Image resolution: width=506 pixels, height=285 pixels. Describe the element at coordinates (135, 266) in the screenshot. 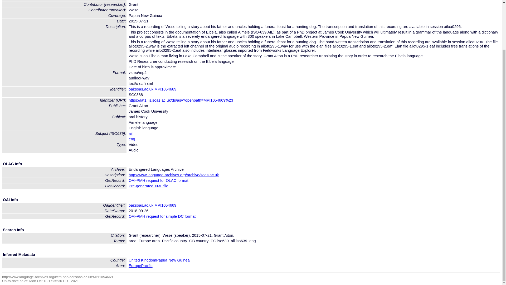

I see `Europe` at that location.